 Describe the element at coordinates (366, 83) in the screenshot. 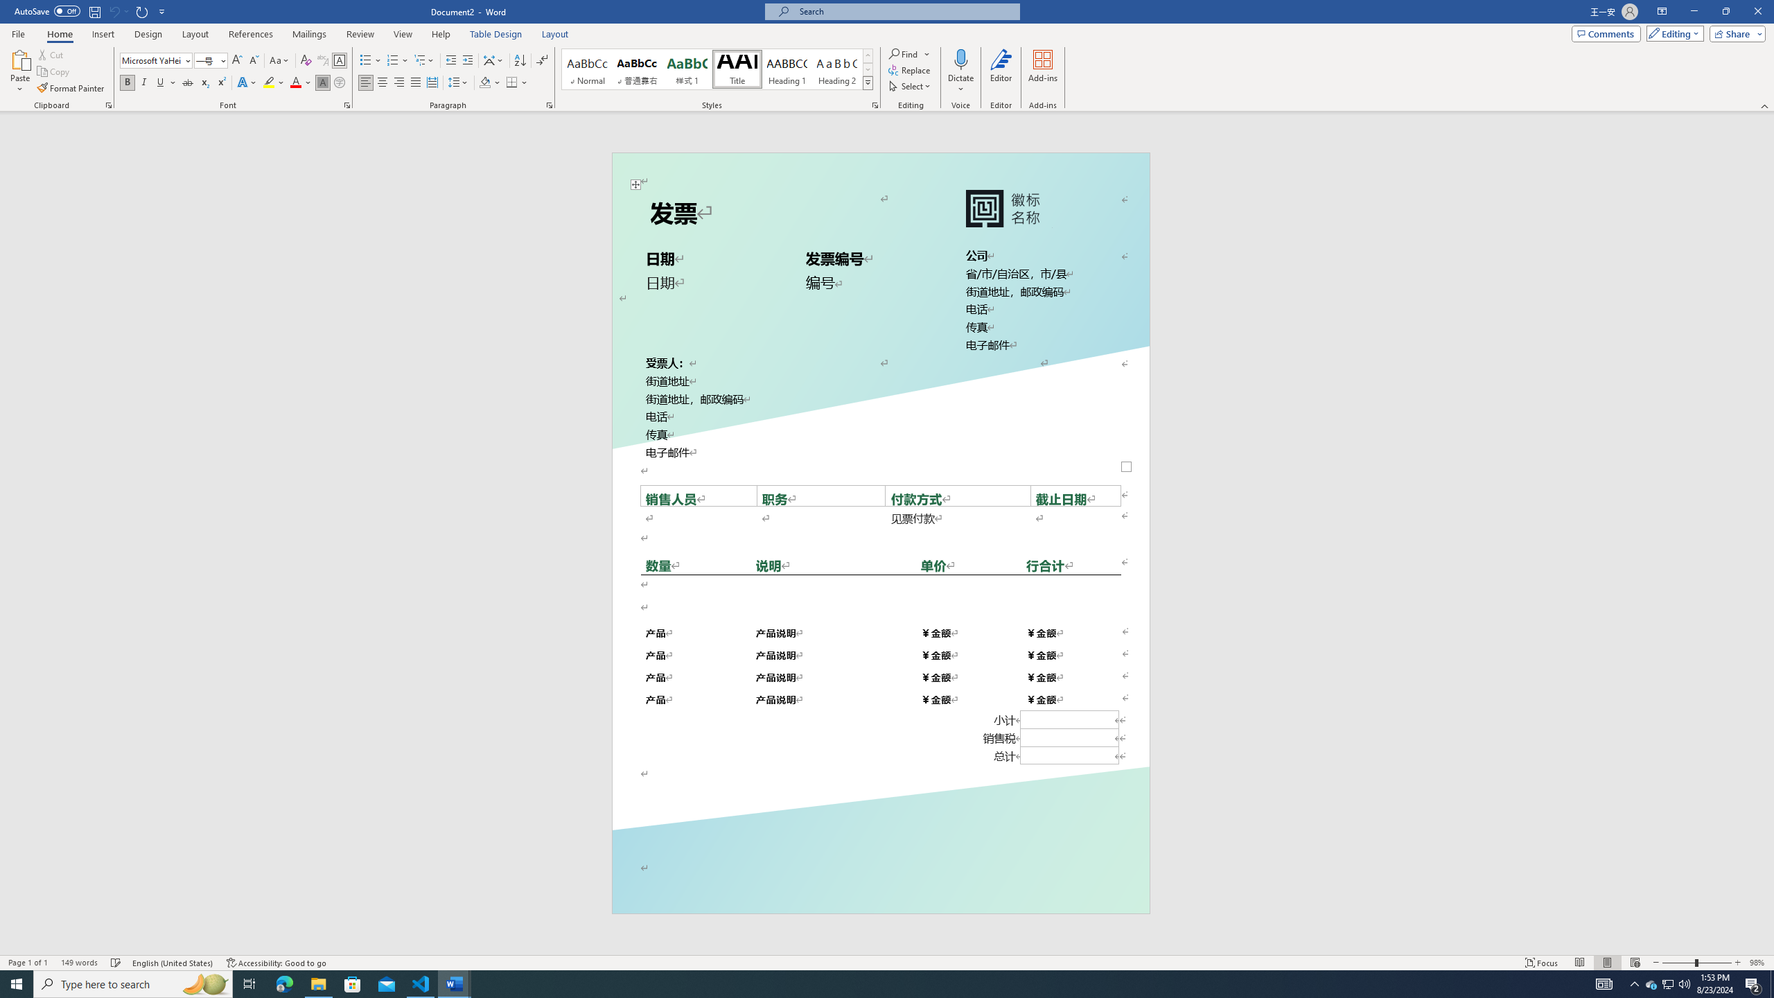

I see `Align Left` at that location.